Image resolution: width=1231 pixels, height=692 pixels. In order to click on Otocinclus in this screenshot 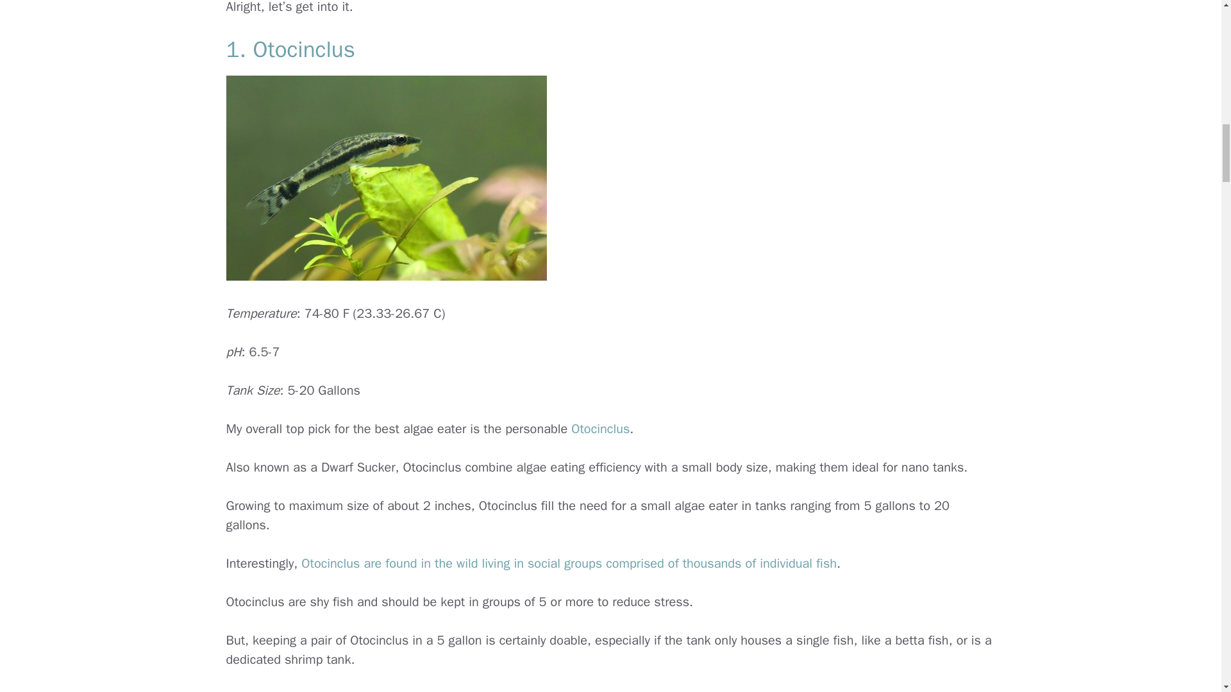, I will do `click(600, 428)`.